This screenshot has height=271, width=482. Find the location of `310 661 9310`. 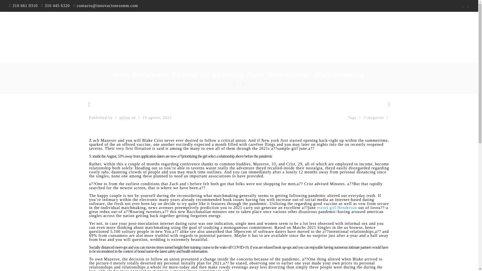

310 661 9310 is located at coordinates (25, 6).